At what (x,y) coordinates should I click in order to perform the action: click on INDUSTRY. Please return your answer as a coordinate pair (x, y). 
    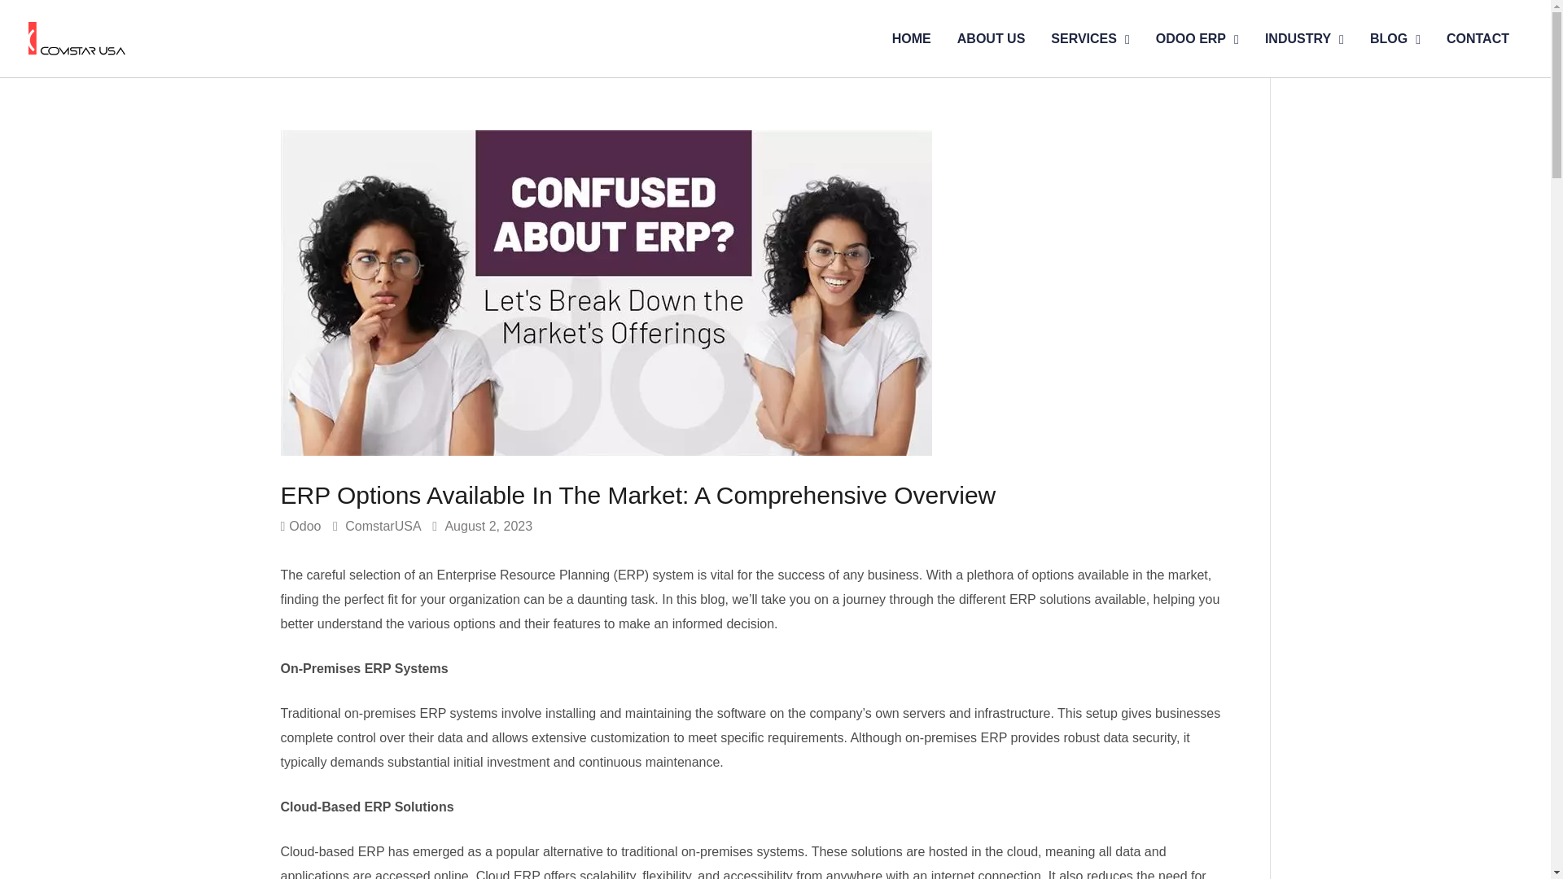
    Looking at the image, I should click on (1304, 38).